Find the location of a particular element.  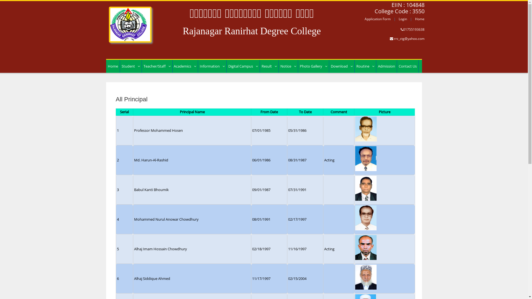

Admission is located at coordinates (387, 66).